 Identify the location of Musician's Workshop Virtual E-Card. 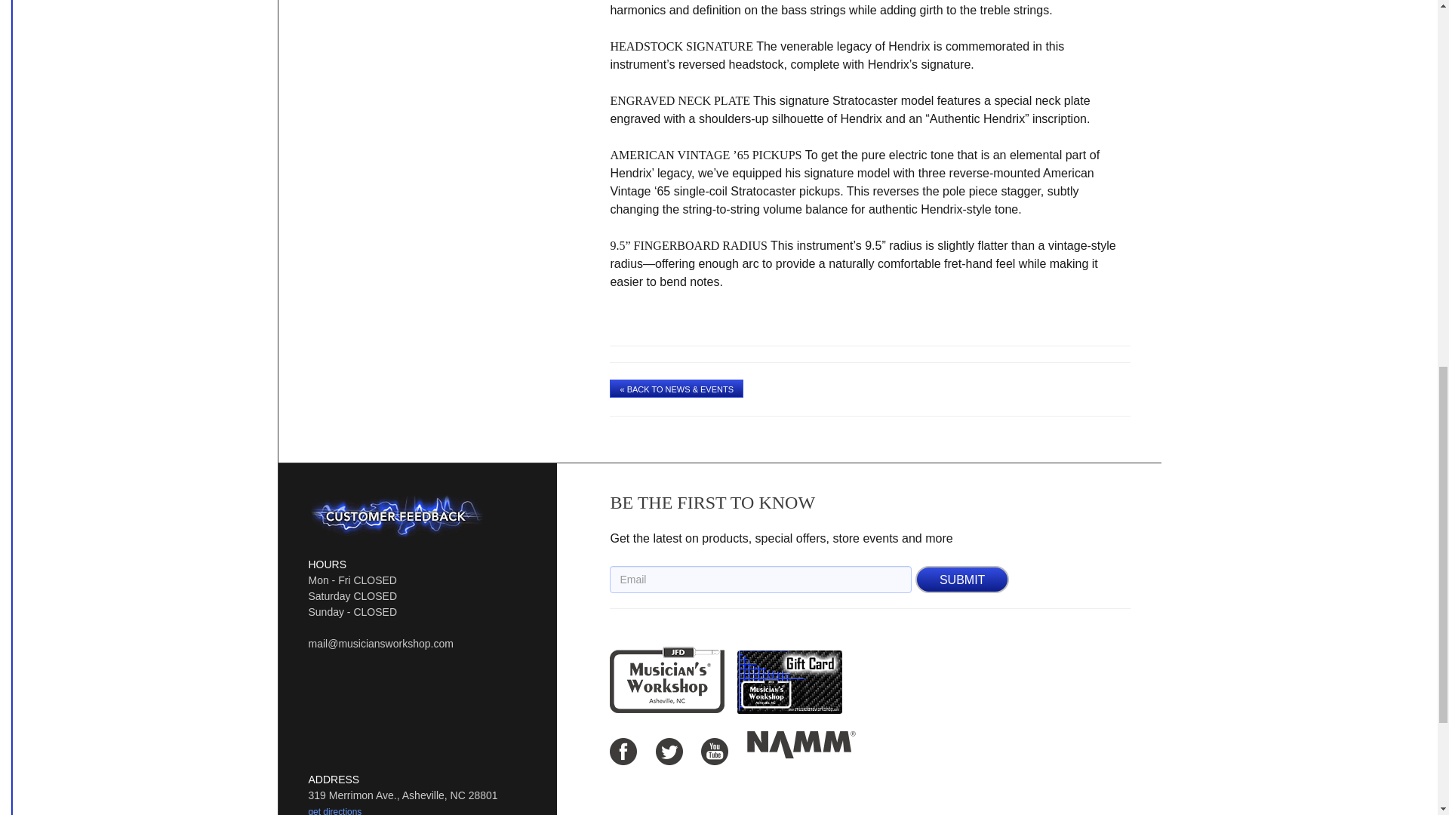
(789, 655).